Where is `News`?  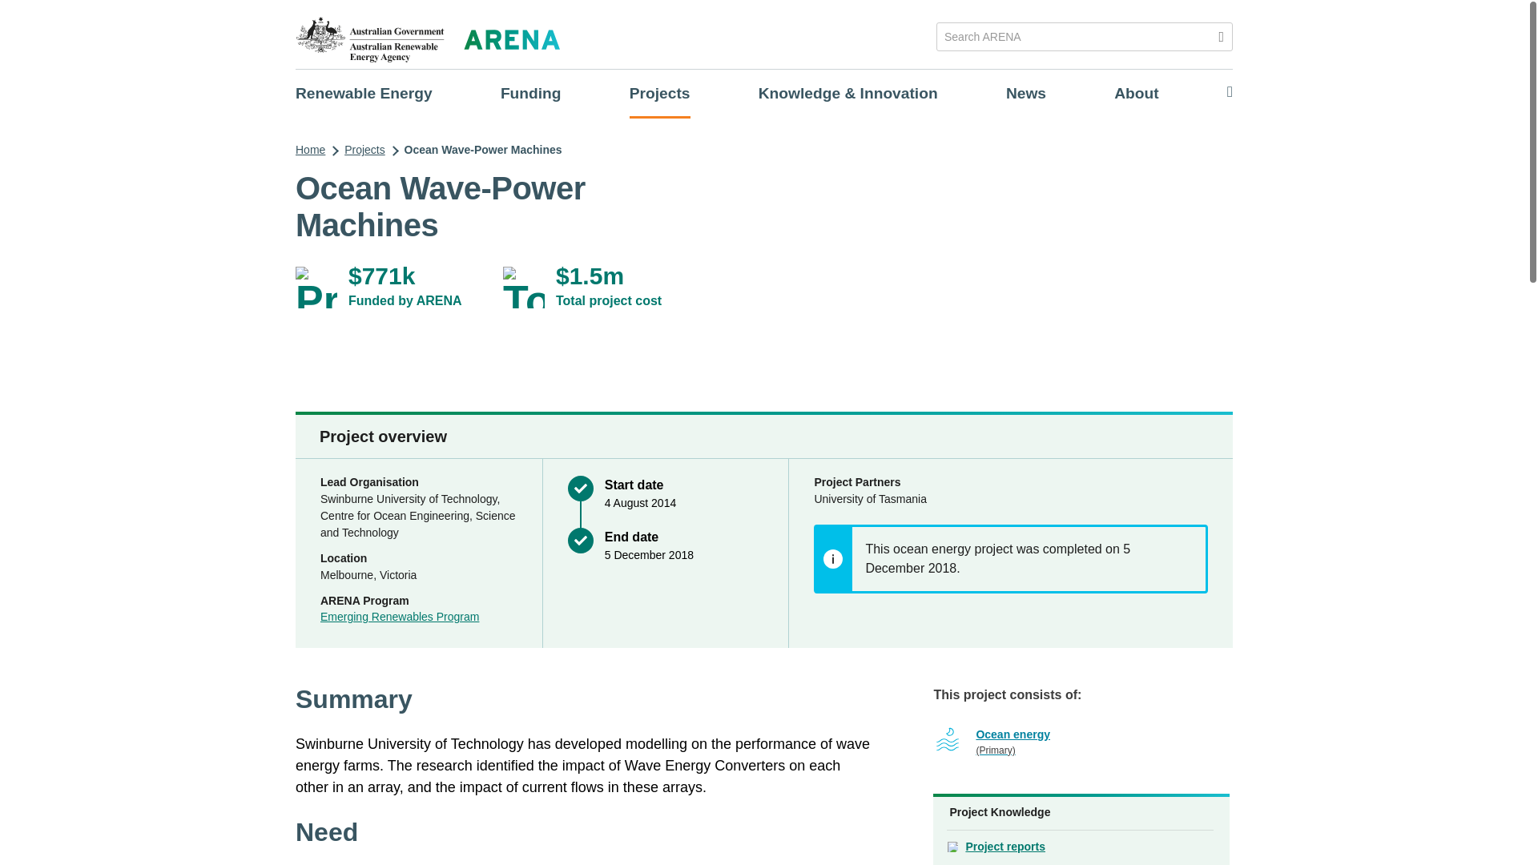
News is located at coordinates (1025, 93).